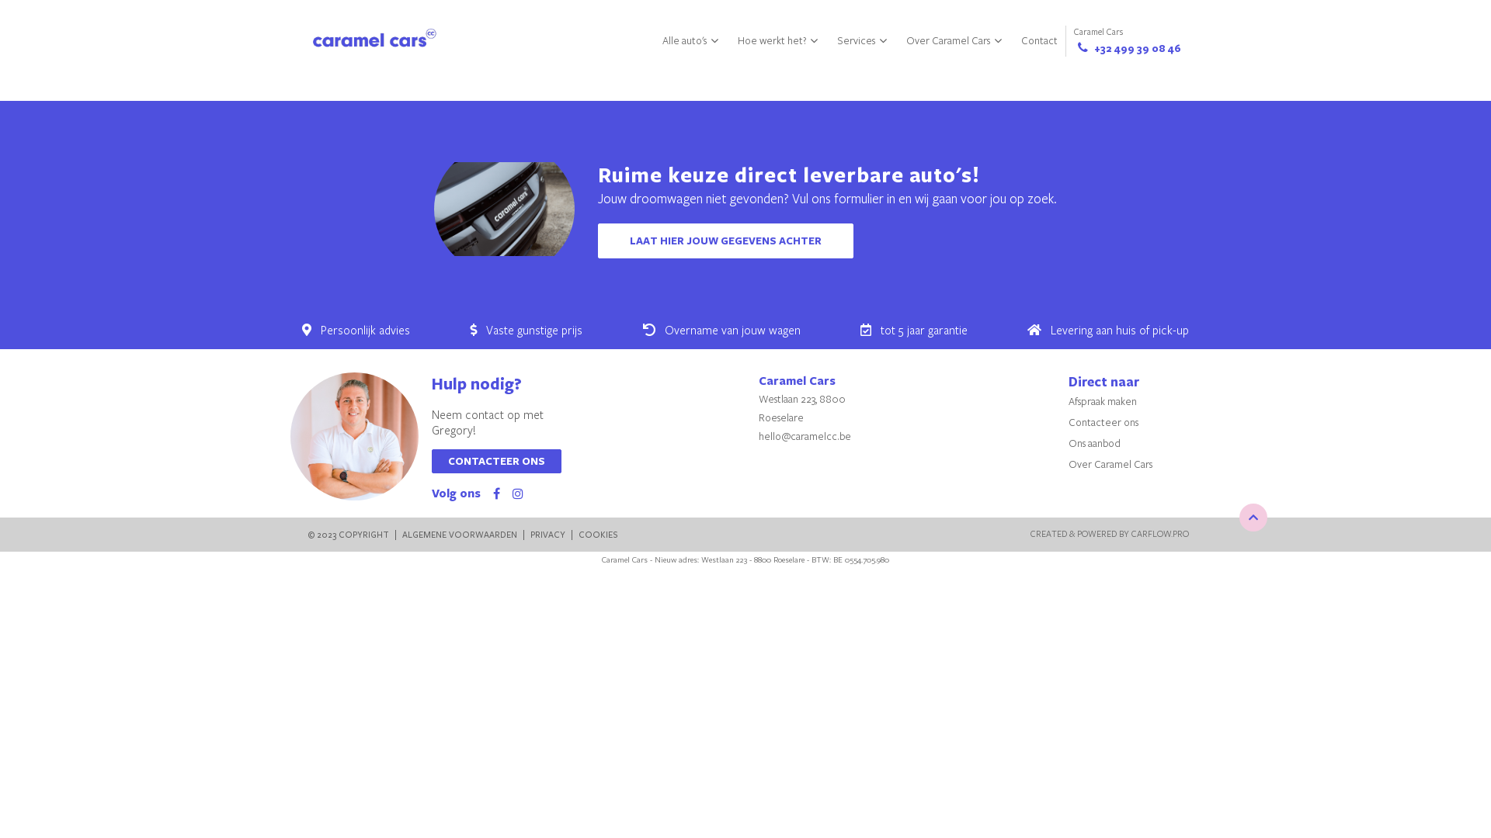 The image size is (1491, 838). What do you see at coordinates (1160, 534) in the screenshot?
I see `CARFLOW.PRO` at bounding box center [1160, 534].